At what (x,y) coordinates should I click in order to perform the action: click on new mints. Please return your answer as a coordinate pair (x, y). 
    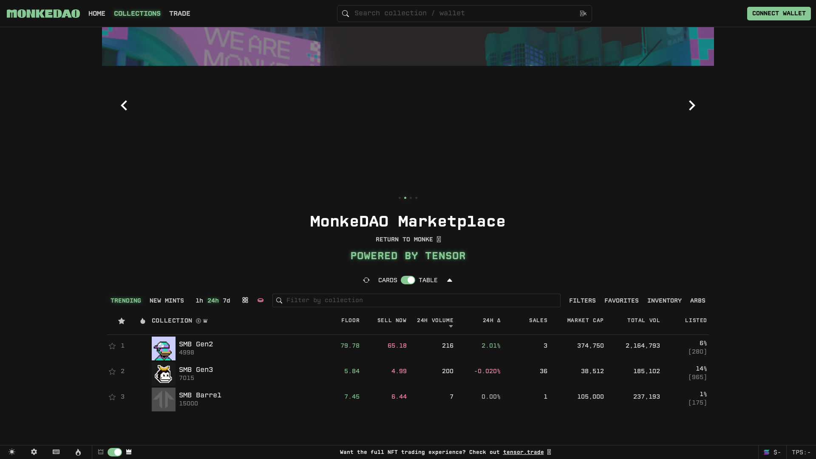
    Looking at the image, I should click on (143, 324).